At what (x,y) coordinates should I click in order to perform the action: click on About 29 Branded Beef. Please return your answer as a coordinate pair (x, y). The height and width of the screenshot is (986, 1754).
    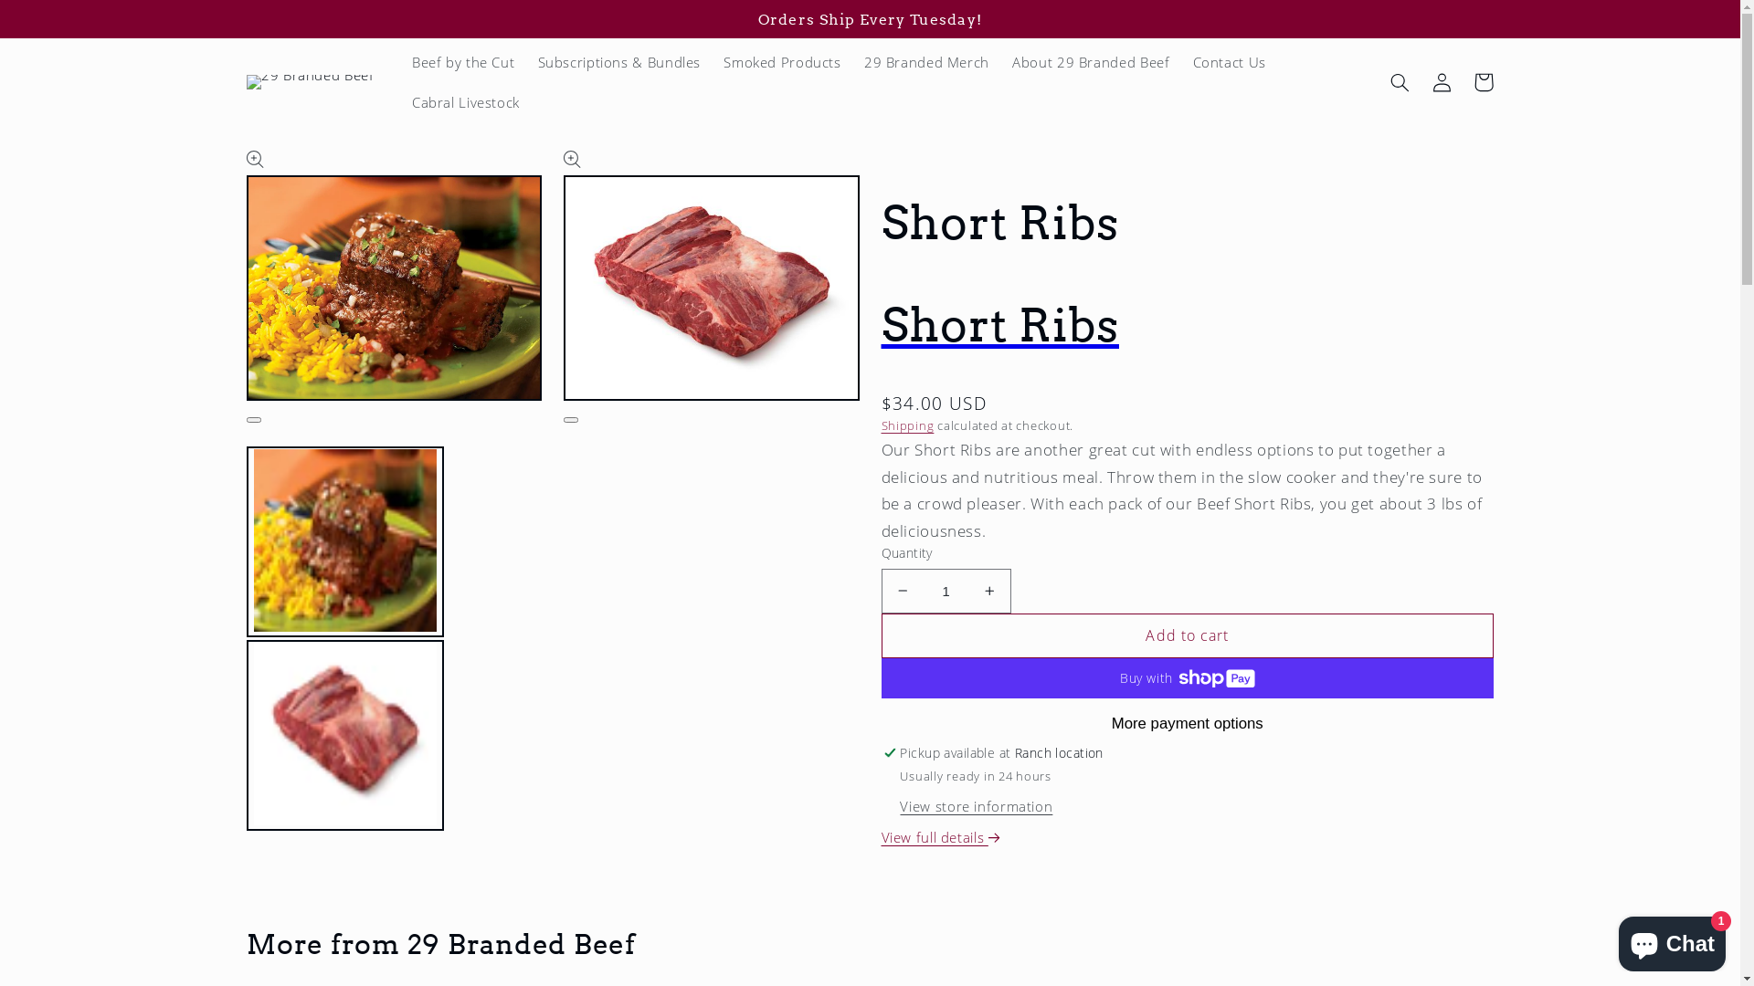
    Looking at the image, I should click on (1091, 62).